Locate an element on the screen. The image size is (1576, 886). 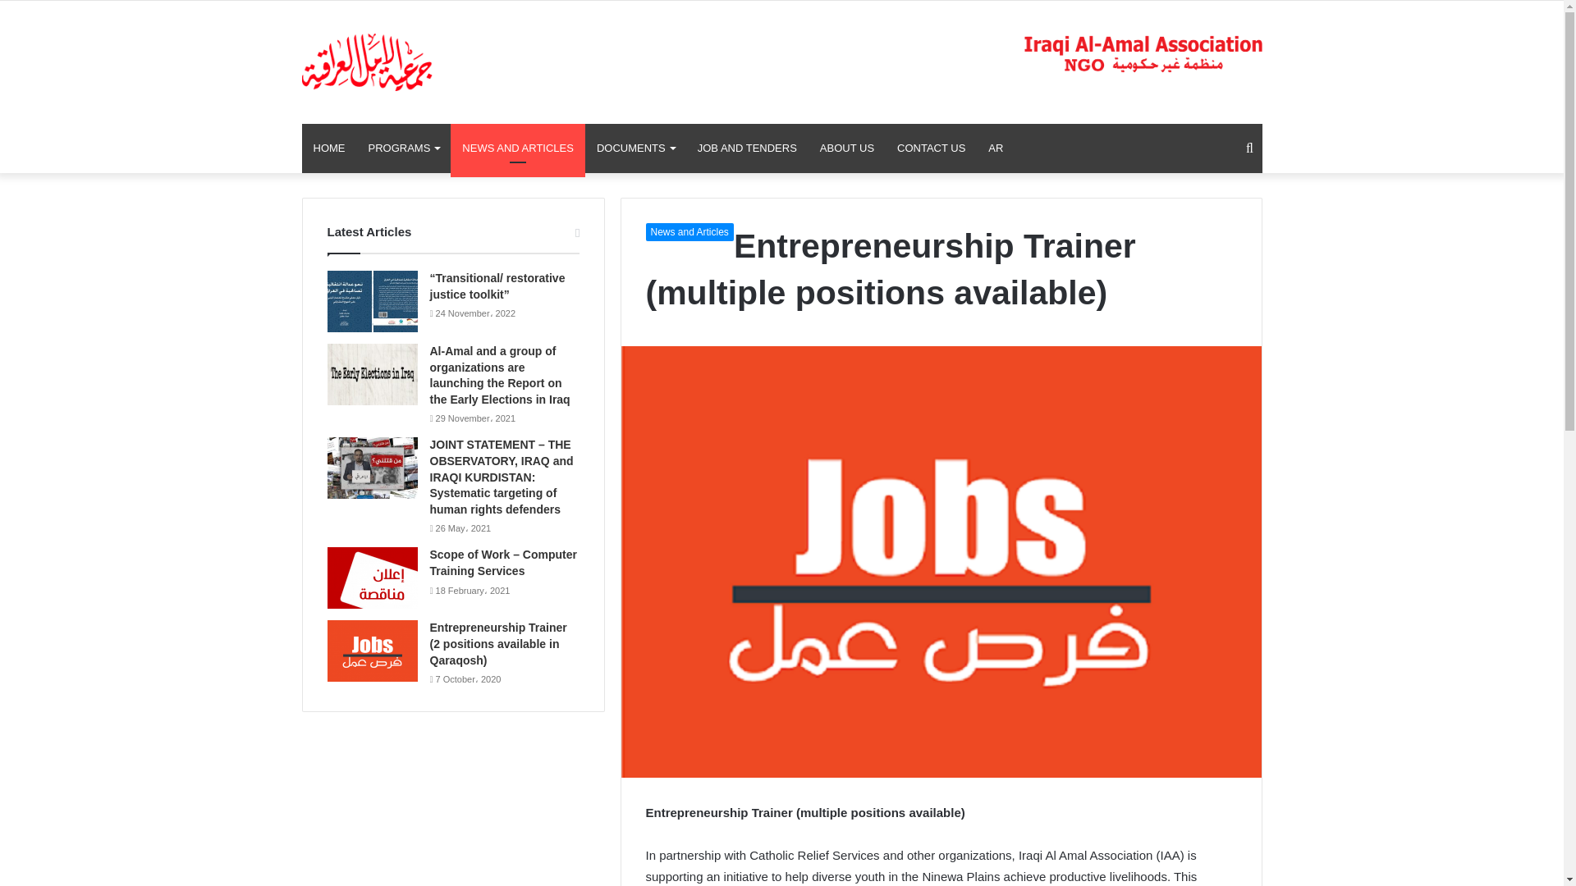
DOCUMENTS is located at coordinates (635, 148).